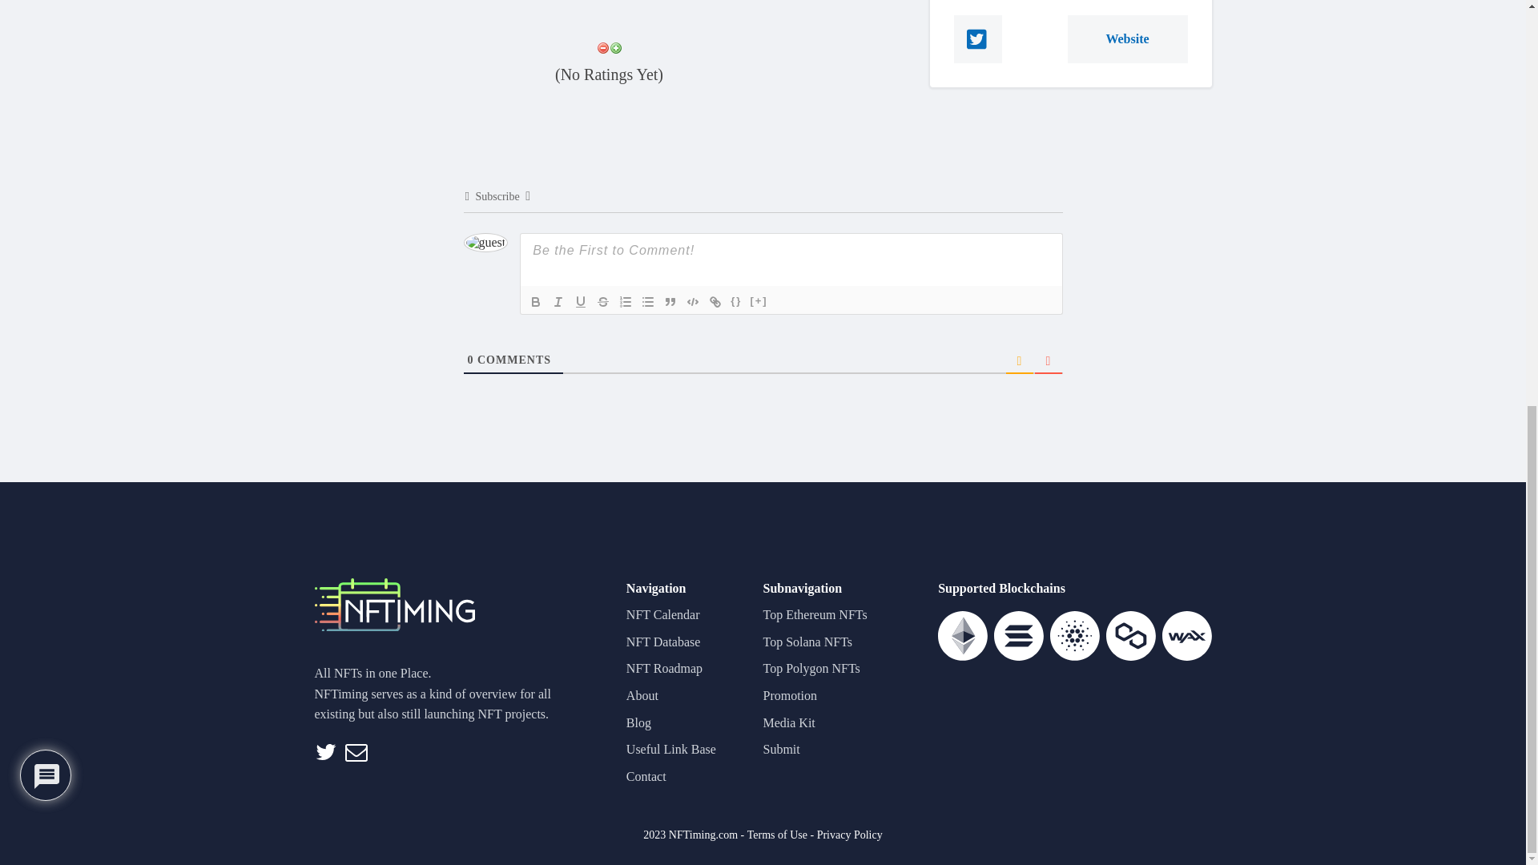 This screenshot has width=1538, height=865. Describe the element at coordinates (759, 301) in the screenshot. I see `Spoiler` at that location.